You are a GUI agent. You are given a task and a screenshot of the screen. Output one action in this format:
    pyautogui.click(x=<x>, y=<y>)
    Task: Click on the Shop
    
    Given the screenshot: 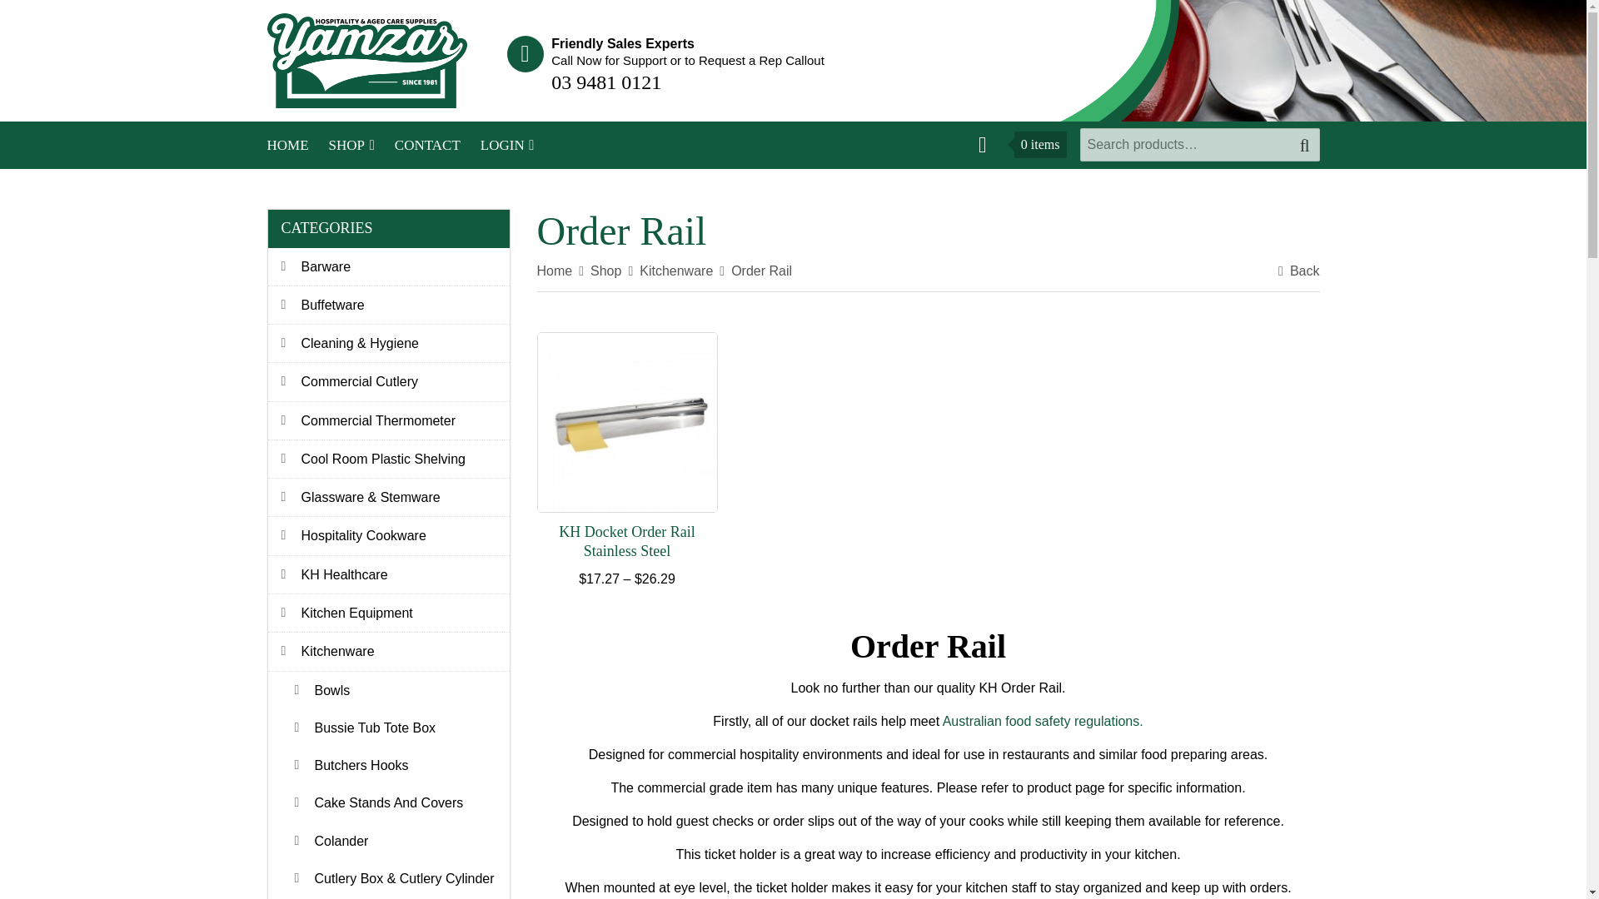 What is the action you would take?
    pyautogui.click(x=351, y=145)
    